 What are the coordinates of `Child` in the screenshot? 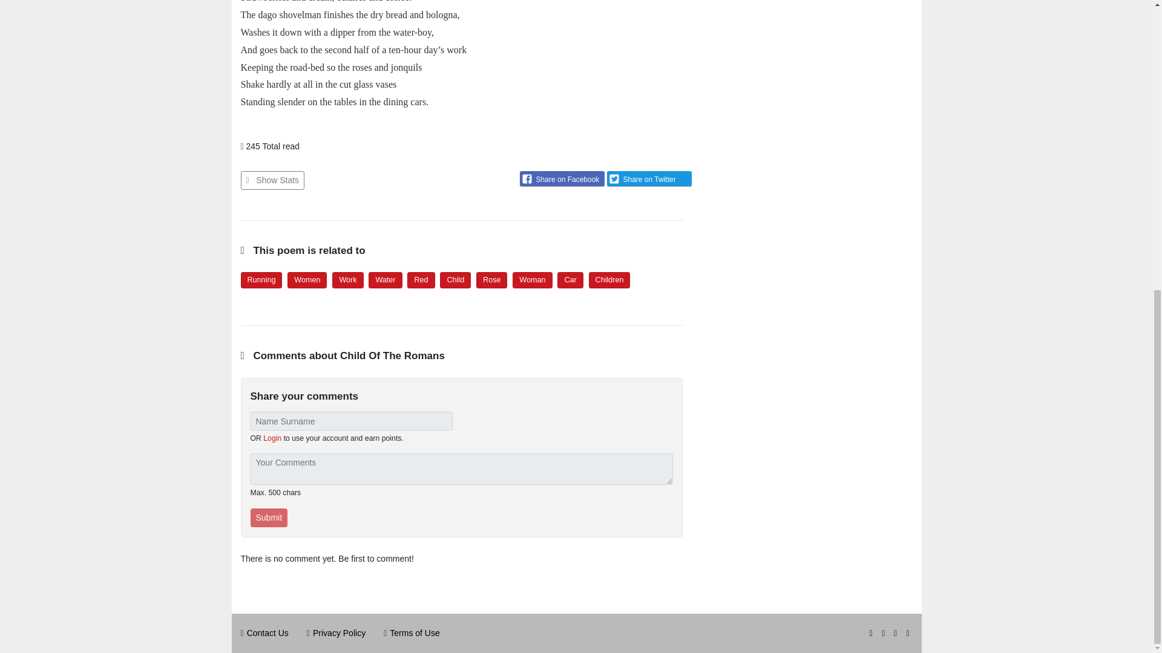 It's located at (455, 279).